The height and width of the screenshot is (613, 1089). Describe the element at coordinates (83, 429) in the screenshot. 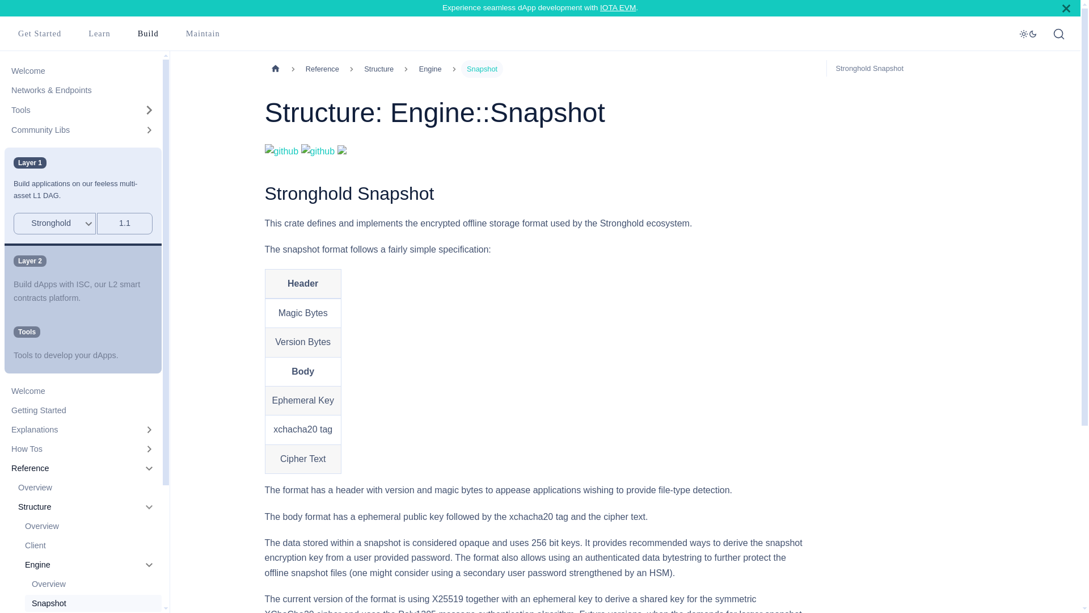

I see `Snapshot` at that location.